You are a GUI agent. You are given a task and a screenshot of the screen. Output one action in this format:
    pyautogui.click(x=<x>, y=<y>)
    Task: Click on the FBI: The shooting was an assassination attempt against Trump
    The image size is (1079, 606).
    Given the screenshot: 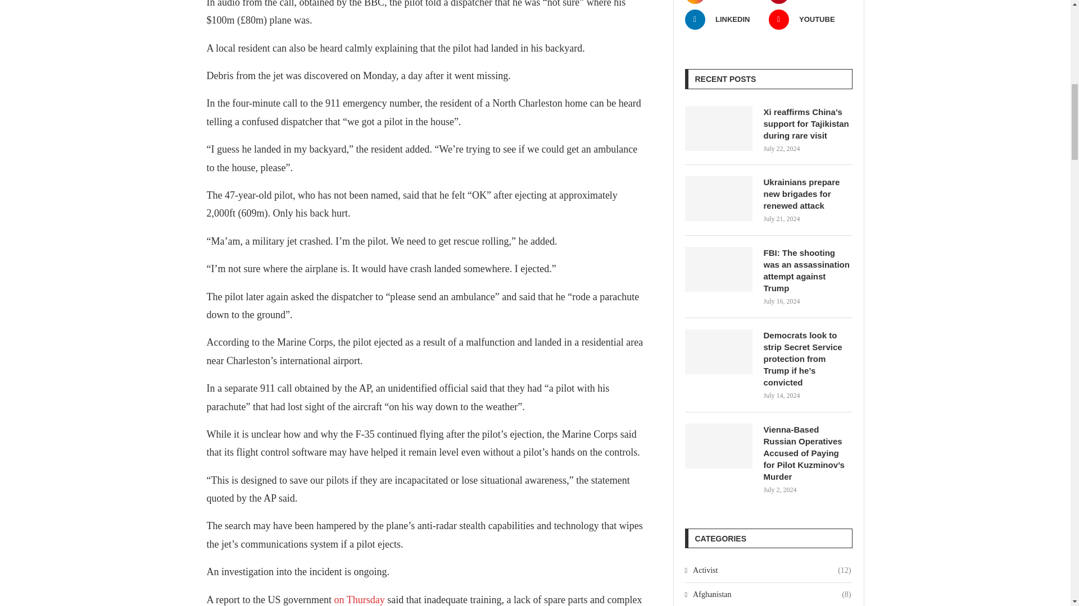 What is the action you would take?
    pyautogui.click(x=718, y=269)
    